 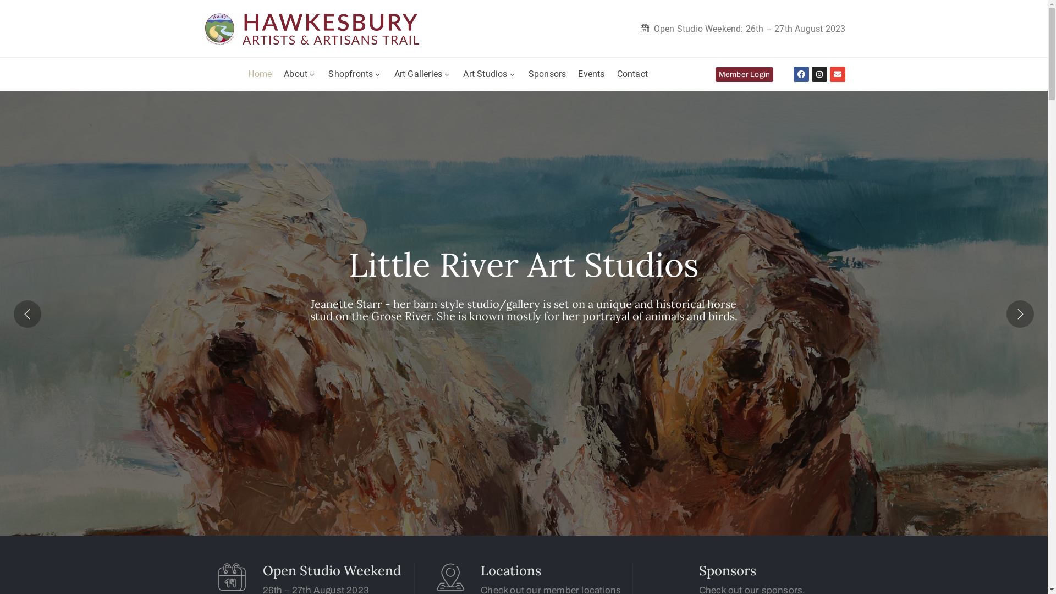 I want to click on Contact, so click(x=632, y=74).